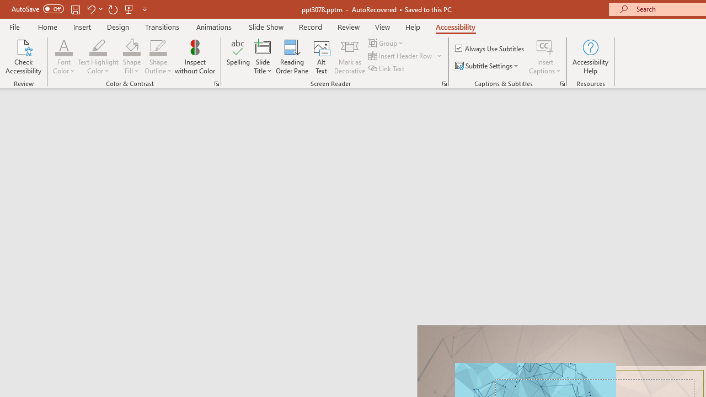 The height and width of the screenshot is (397, 706). I want to click on Alt Text, so click(321, 56).